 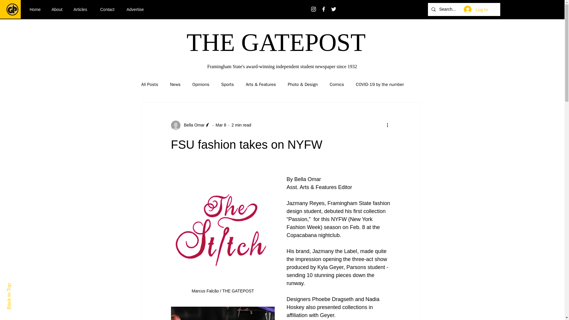 I want to click on Home, so click(x=36, y=9).